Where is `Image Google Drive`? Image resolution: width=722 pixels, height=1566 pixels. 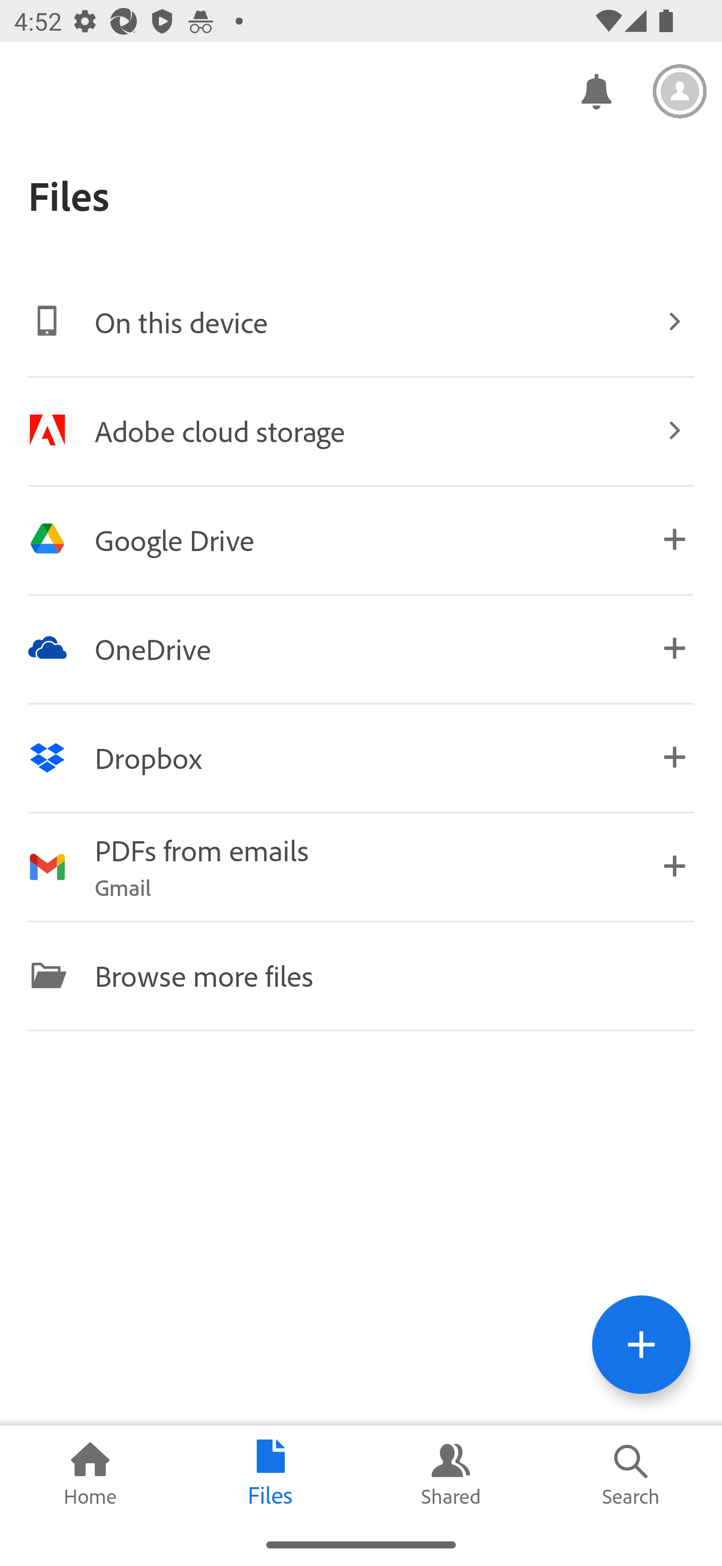 Image Google Drive is located at coordinates (361, 539).